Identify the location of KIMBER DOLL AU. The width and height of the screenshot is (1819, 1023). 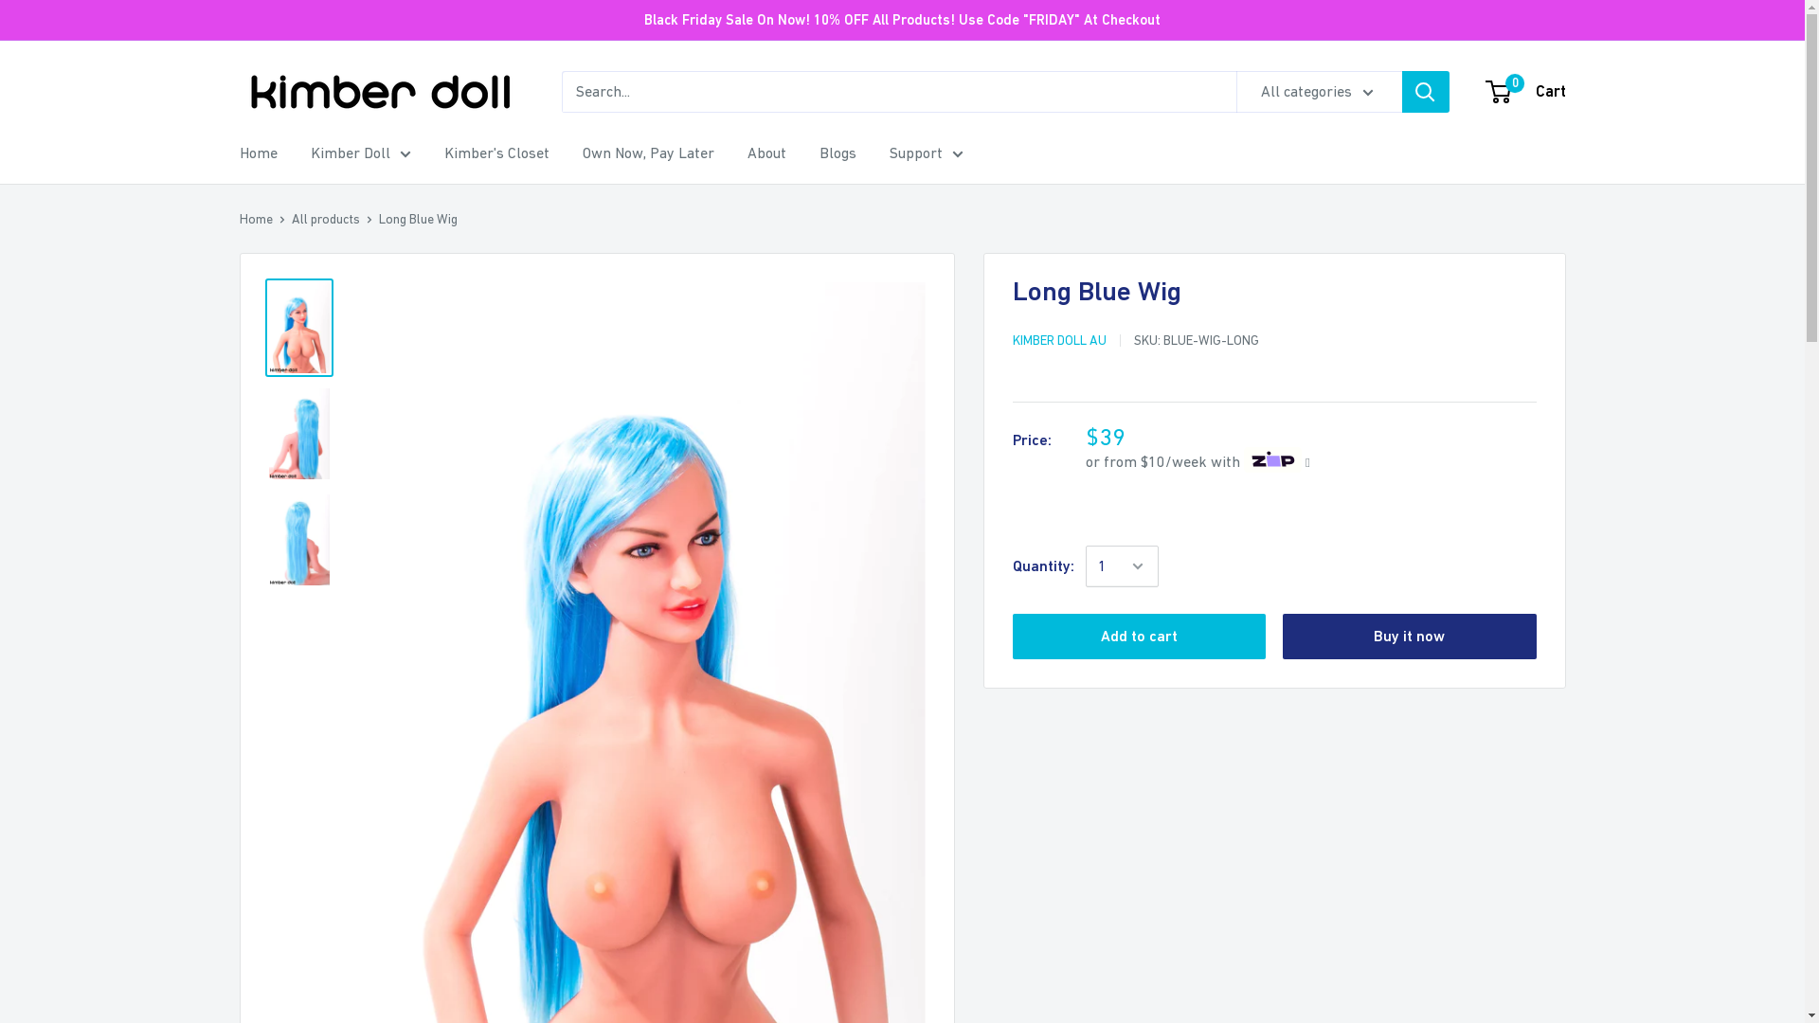
(1059, 340).